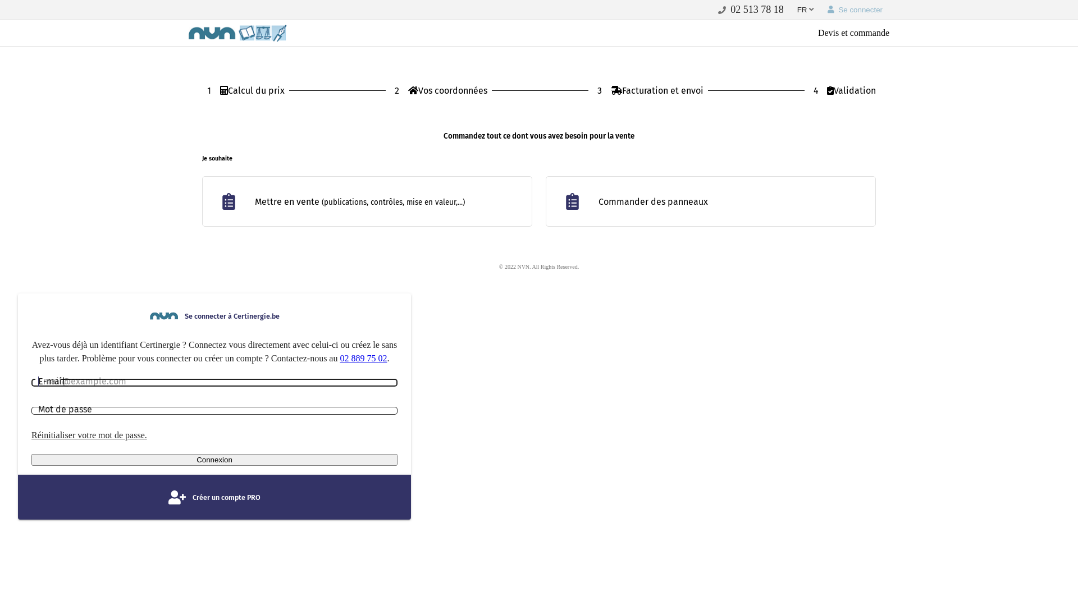 This screenshot has height=606, width=1078. I want to click on Devis et commande, so click(853, 33).